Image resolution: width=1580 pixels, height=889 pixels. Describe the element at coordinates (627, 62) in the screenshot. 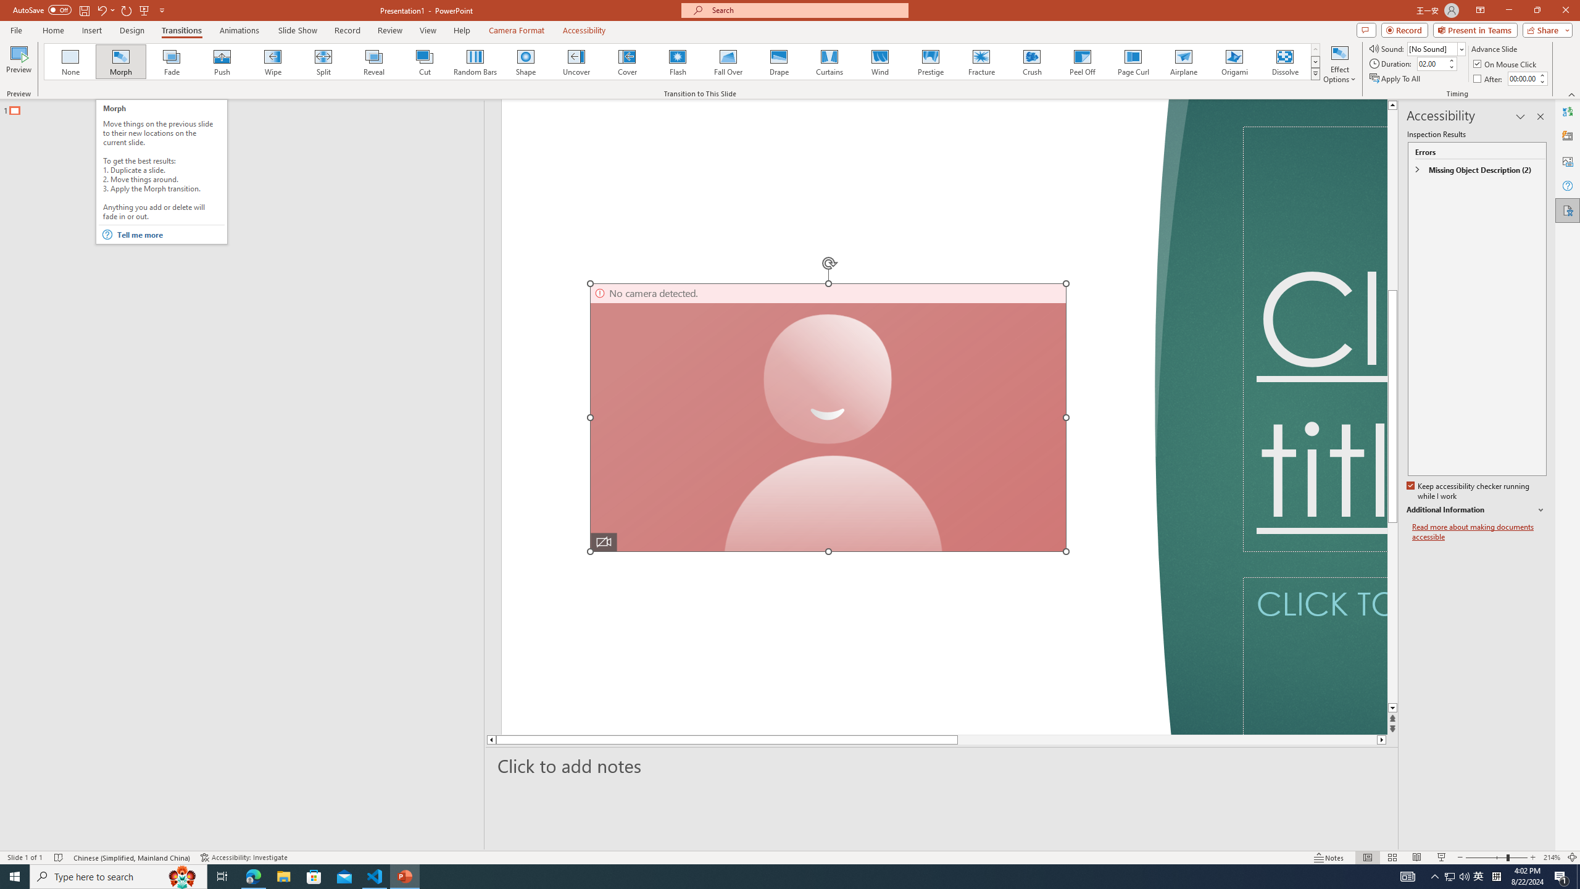

I see `Cover` at that location.